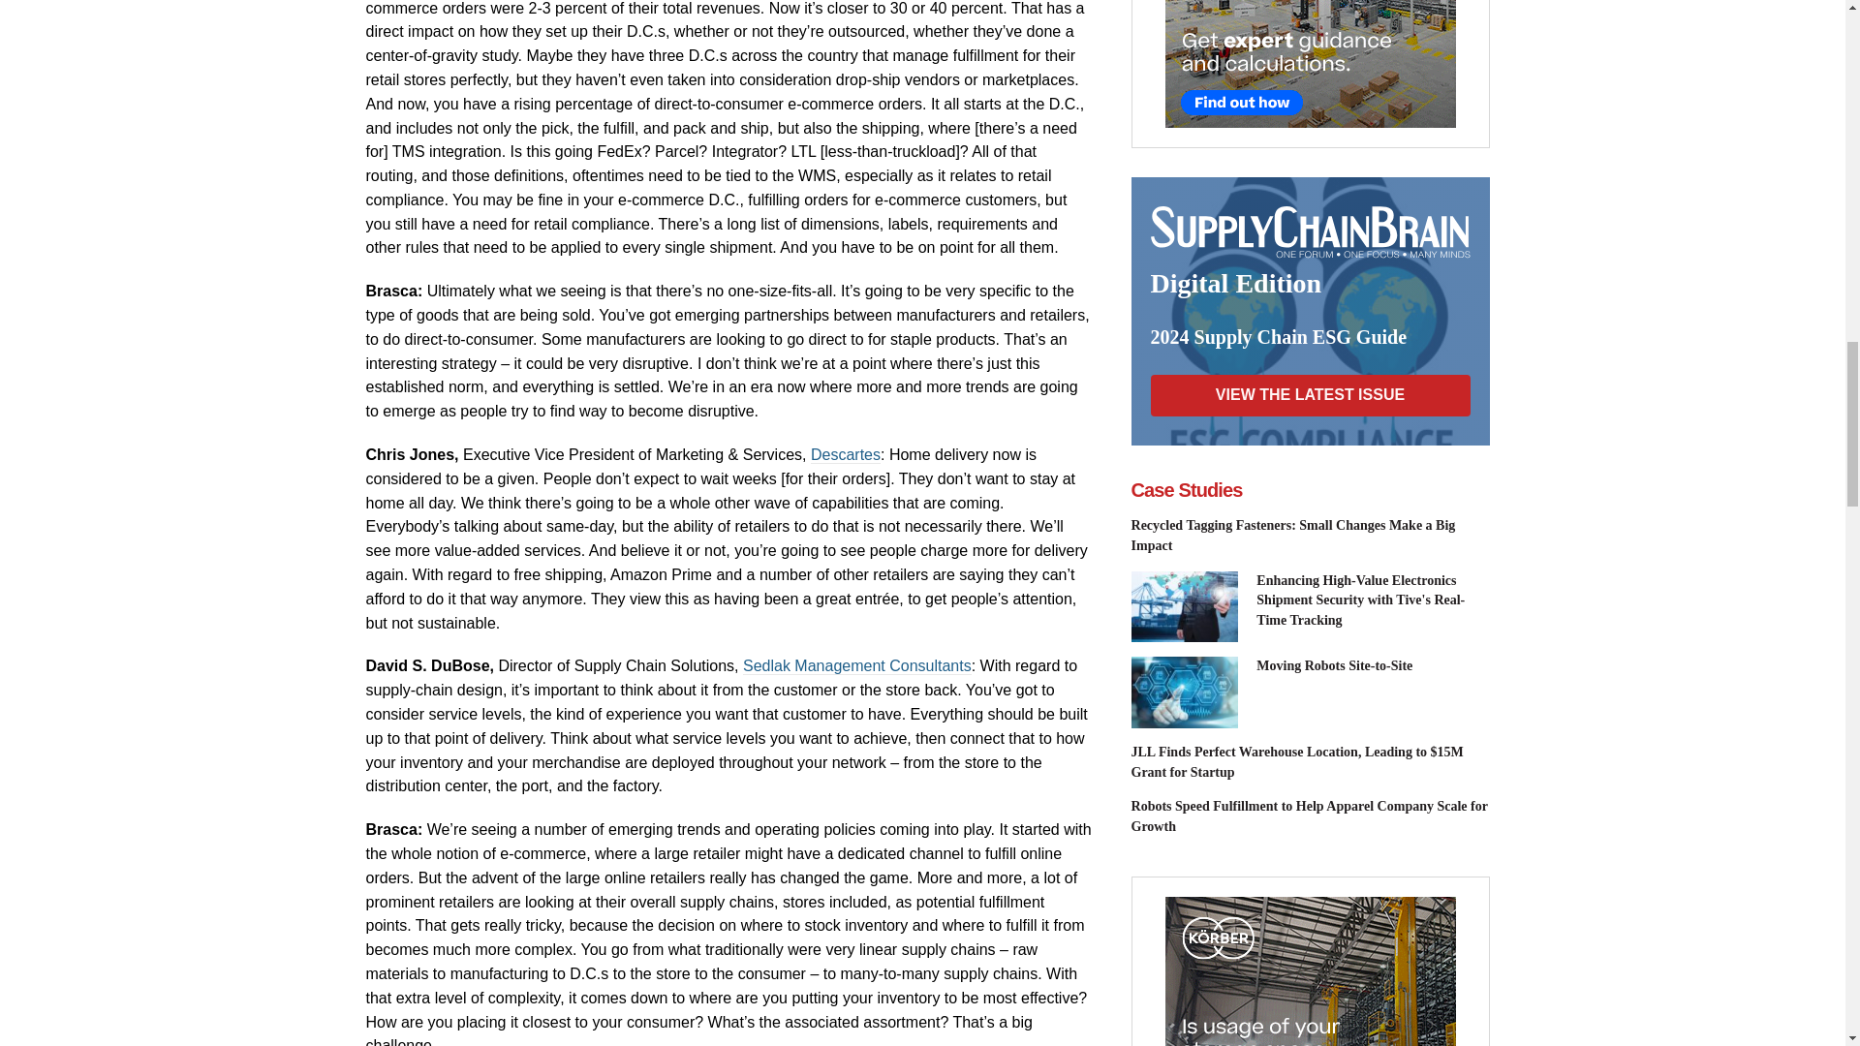  Describe the element at coordinates (1184, 606) in the screenshot. I see `P65 TIVE.jpg` at that location.